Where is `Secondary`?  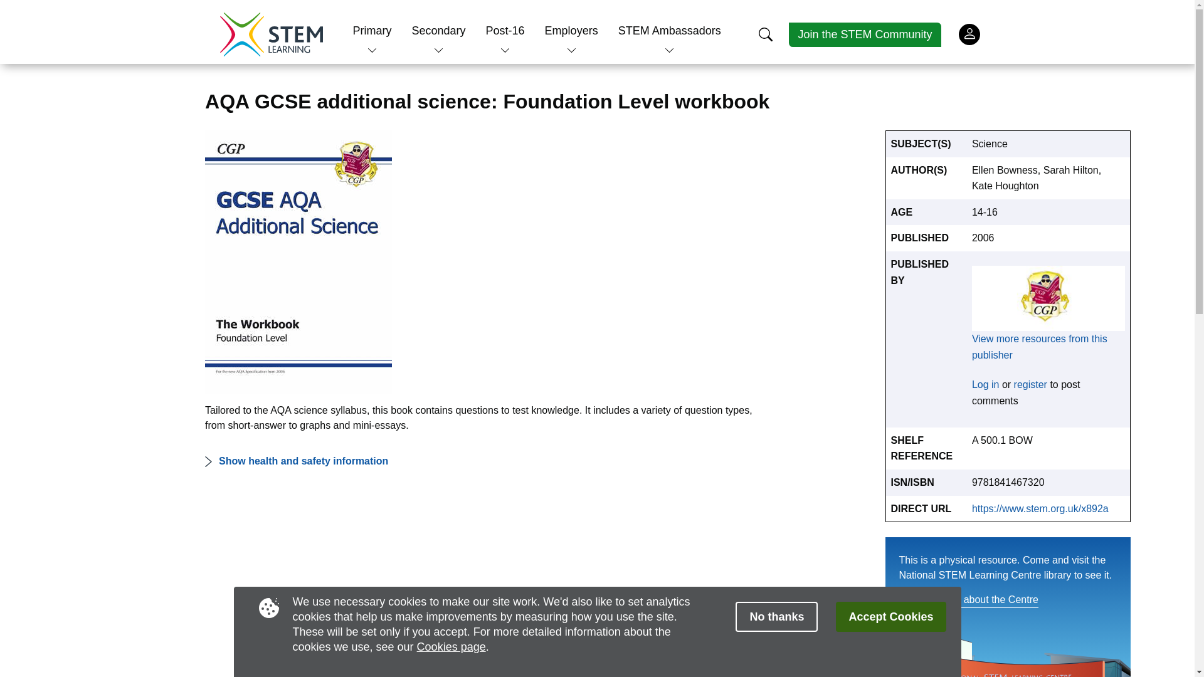 Secondary is located at coordinates (438, 30).